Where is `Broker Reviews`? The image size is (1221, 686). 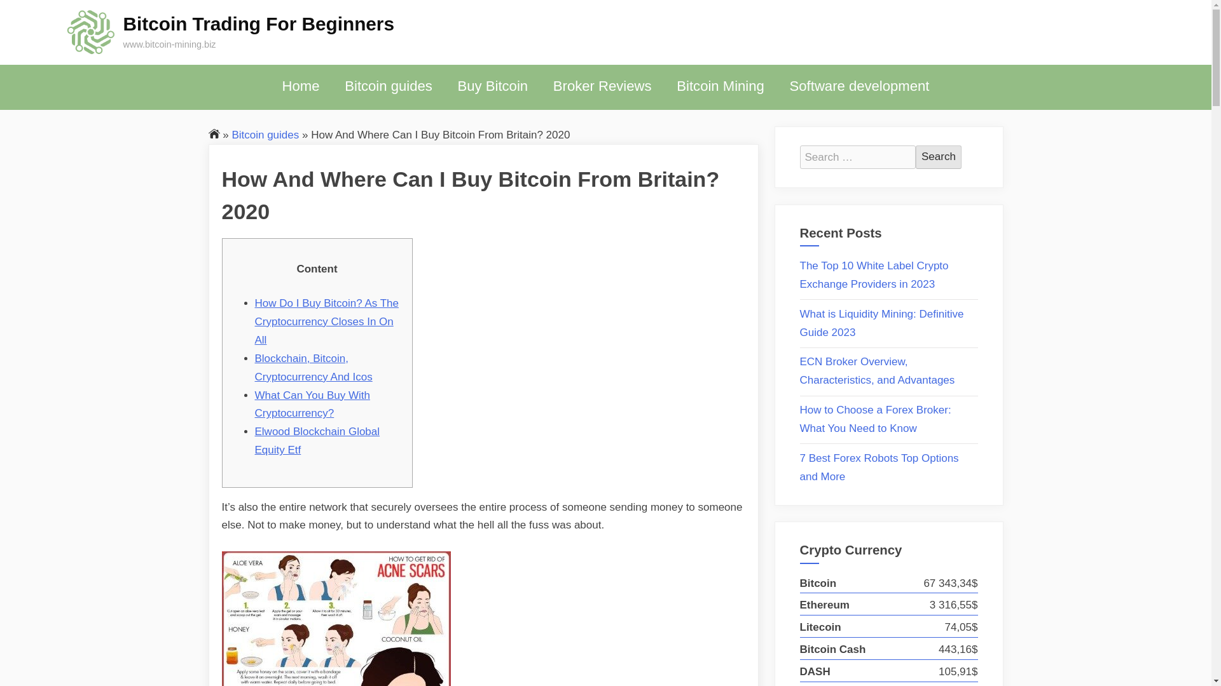 Broker Reviews is located at coordinates (602, 86).